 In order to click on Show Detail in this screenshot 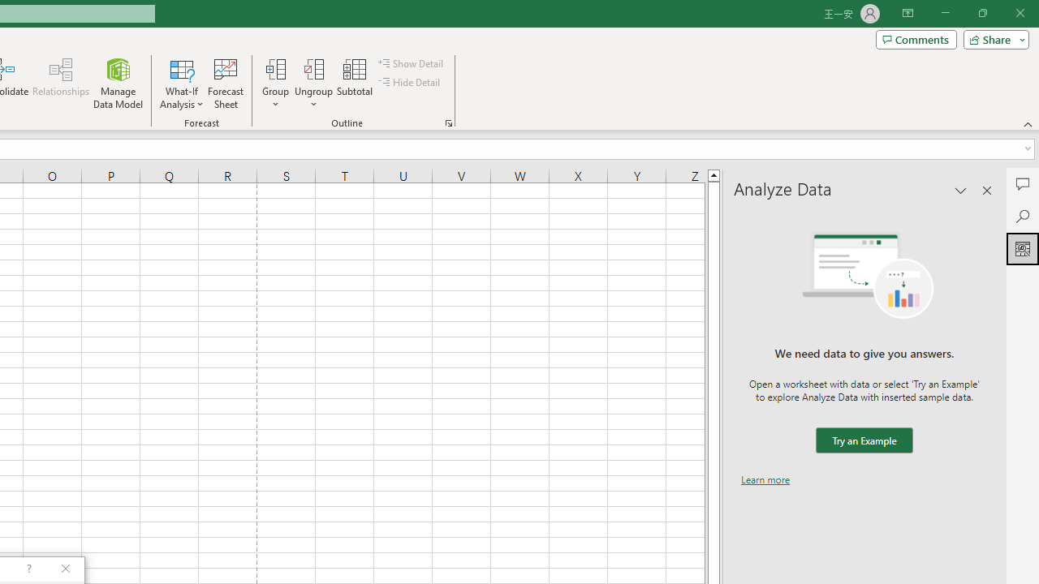, I will do `click(412, 63)`.